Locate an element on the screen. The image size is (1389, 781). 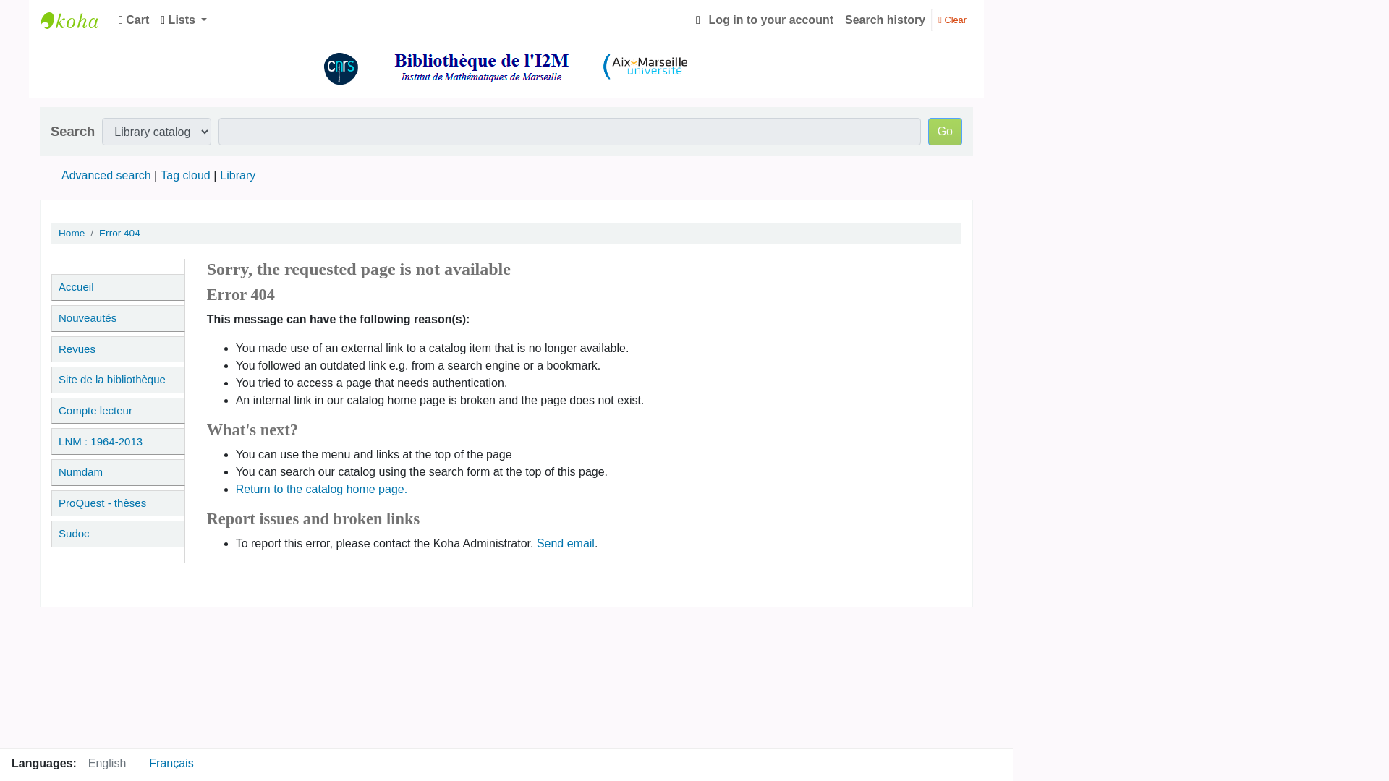
Delete your search history is located at coordinates (952, 19).